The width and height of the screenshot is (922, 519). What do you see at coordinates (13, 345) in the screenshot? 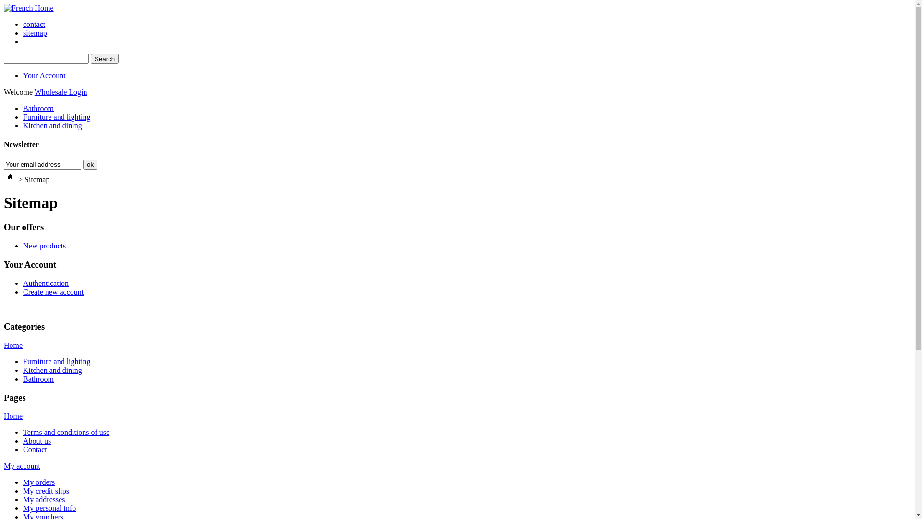
I see `Home` at bounding box center [13, 345].